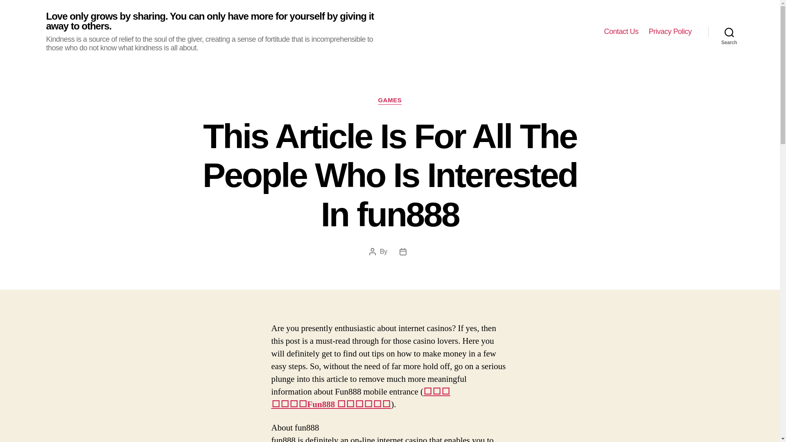 This screenshot has width=786, height=442. Describe the element at coordinates (670, 32) in the screenshot. I see `Privacy Policy` at that location.